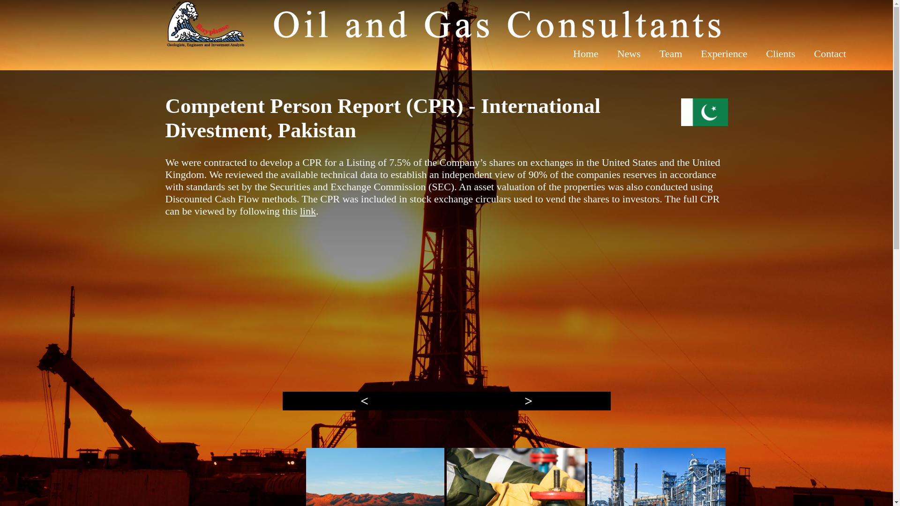 This screenshot has height=506, width=900. I want to click on Clients, so click(780, 53).